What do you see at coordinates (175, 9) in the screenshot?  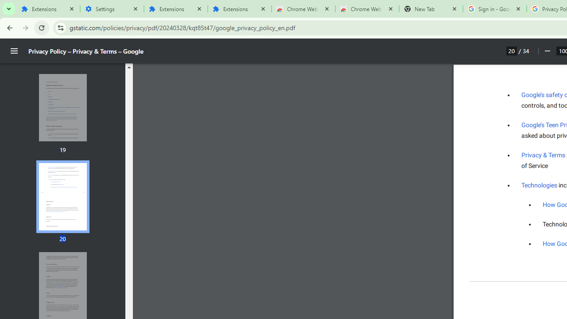 I see `Extensions` at bounding box center [175, 9].